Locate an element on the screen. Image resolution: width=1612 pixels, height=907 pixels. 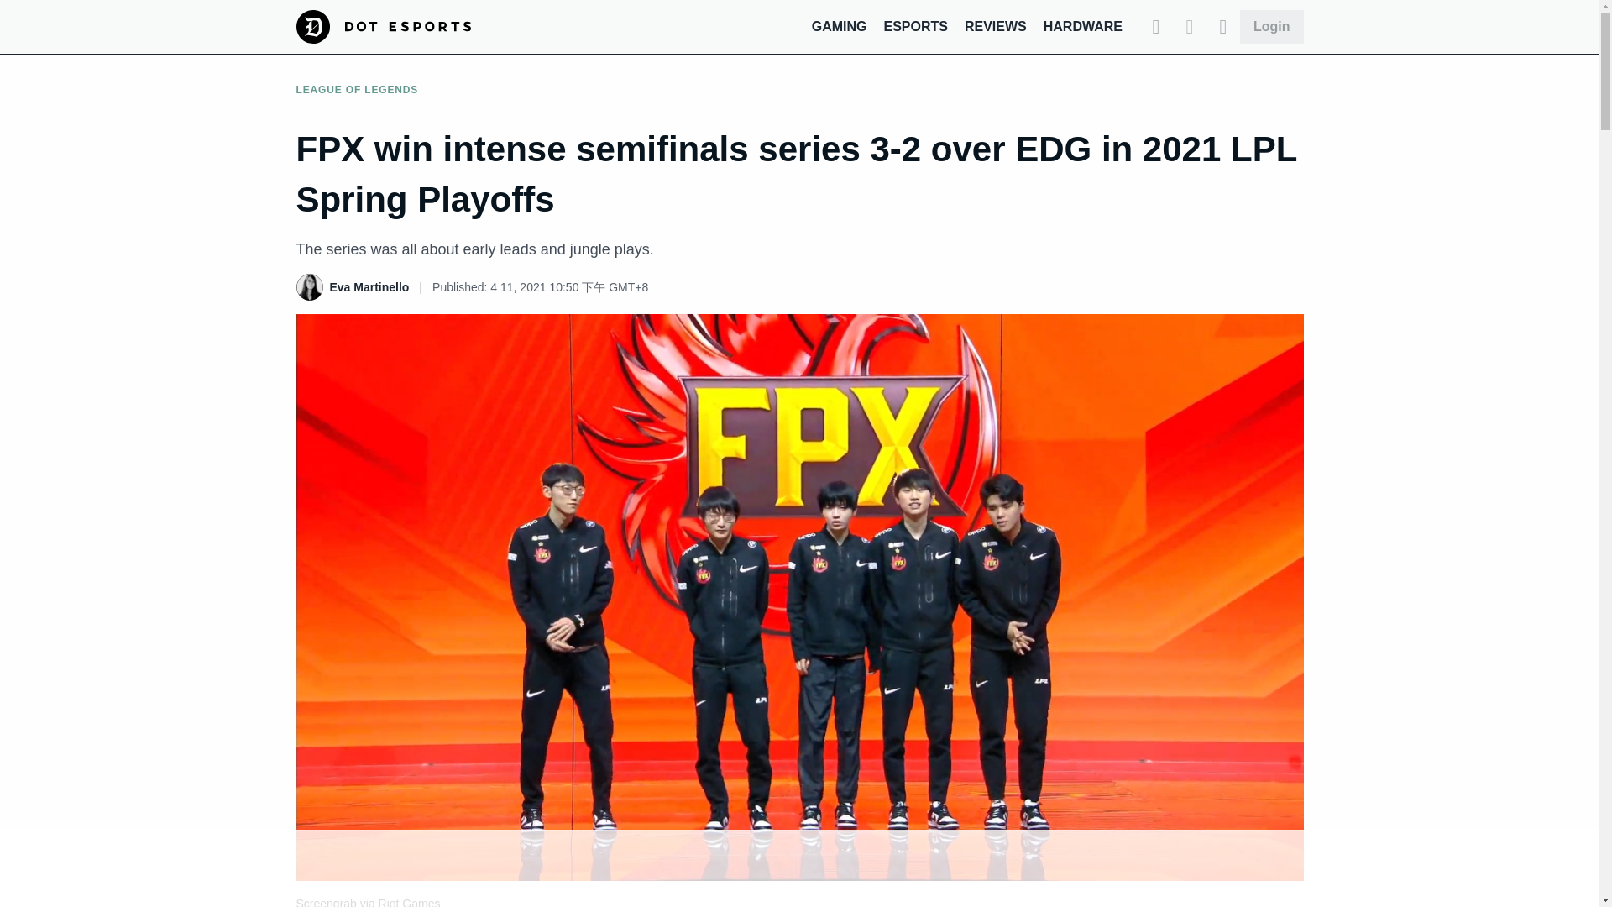
Expand Menu is located at coordinates (1222, 26).